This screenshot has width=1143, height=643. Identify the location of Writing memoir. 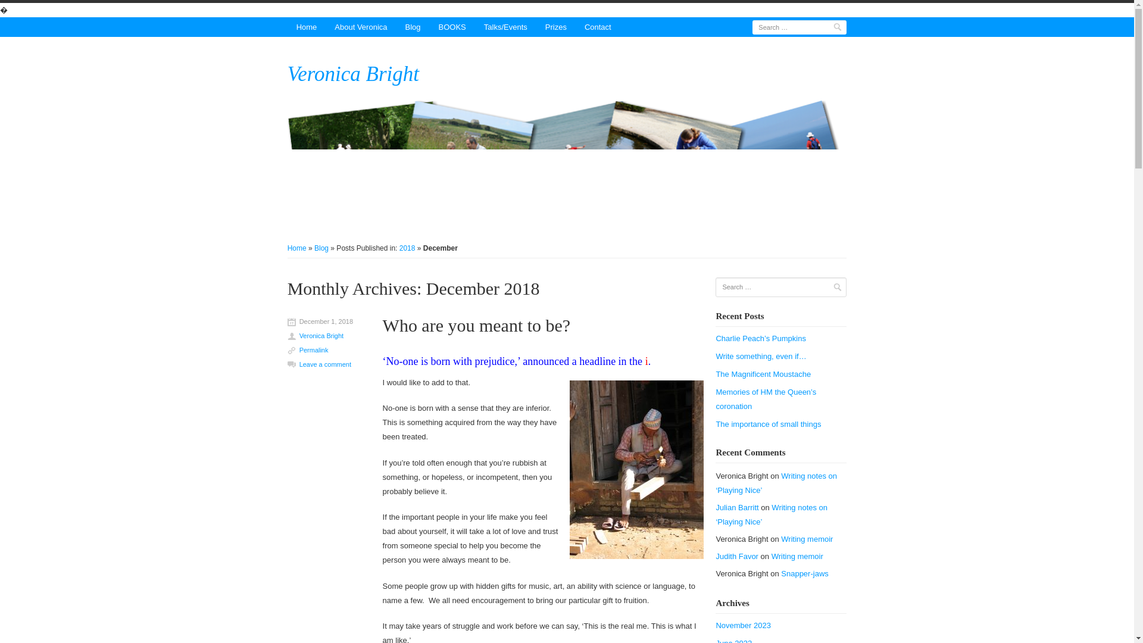
(807, 538).